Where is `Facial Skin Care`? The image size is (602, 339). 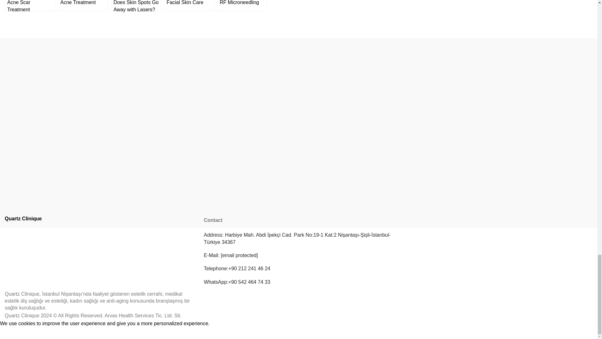
Facial Skin Care is located at coordinates (189, 6).